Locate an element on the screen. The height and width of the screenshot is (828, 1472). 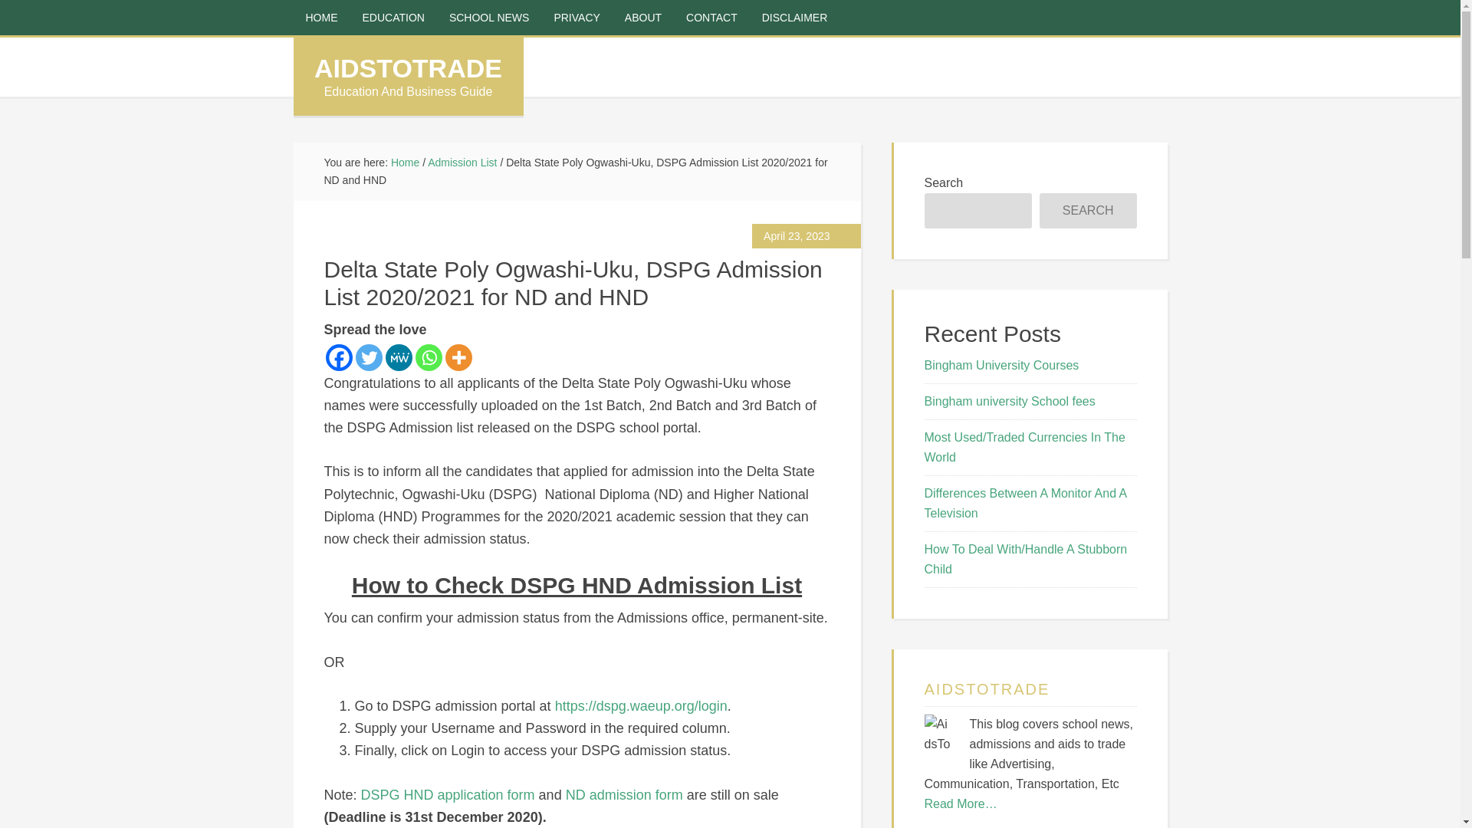
Home is located at coordinates (405, 163).